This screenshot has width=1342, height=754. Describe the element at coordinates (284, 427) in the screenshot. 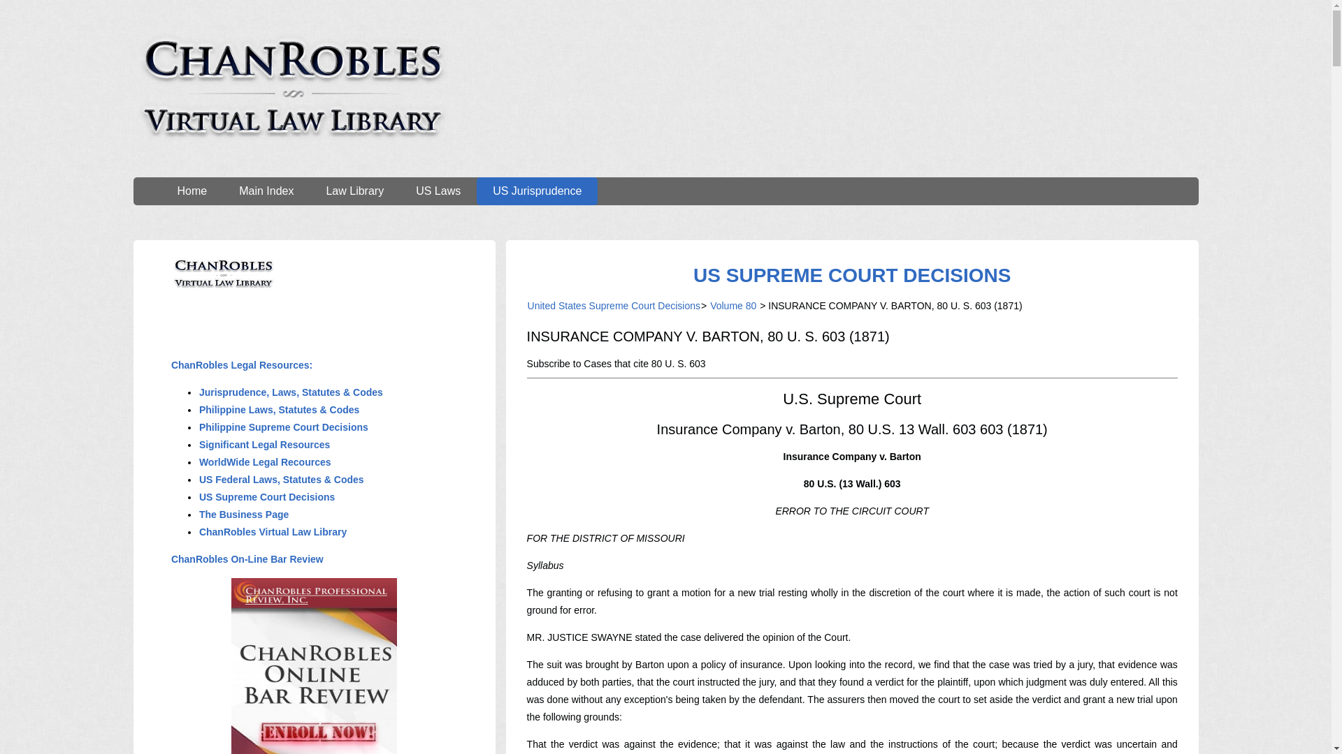

I see `Philippine Supreme Court Decisions` at that location.